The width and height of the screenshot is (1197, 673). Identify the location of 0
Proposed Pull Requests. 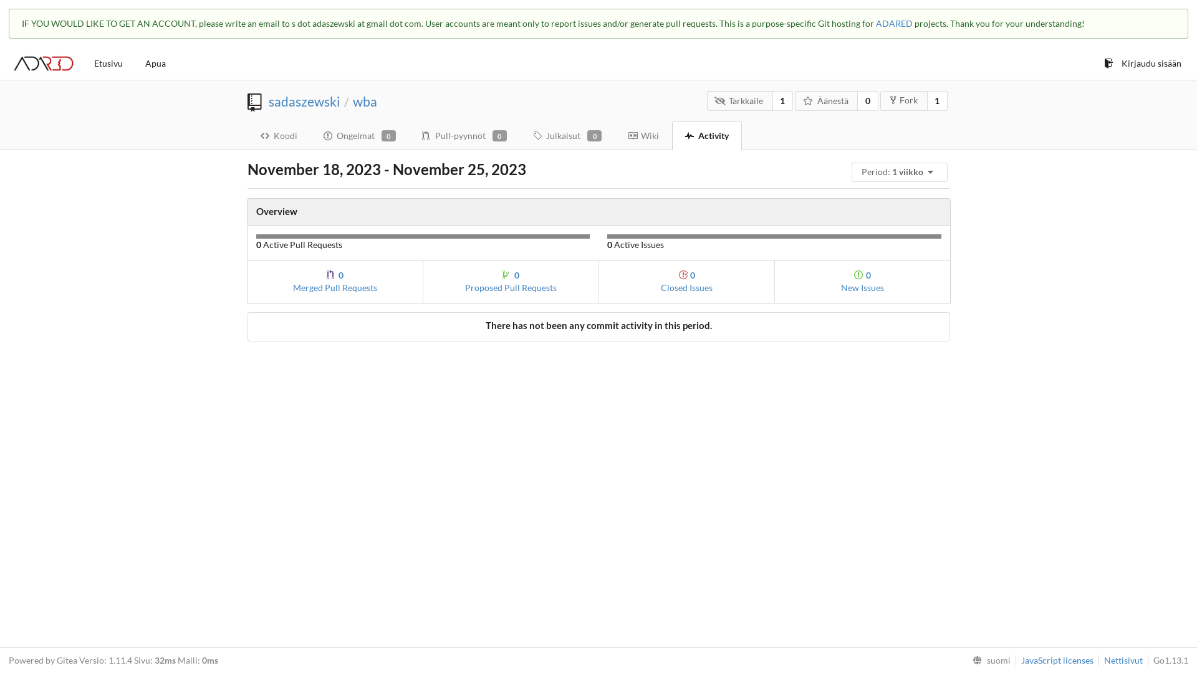
(511, 282).